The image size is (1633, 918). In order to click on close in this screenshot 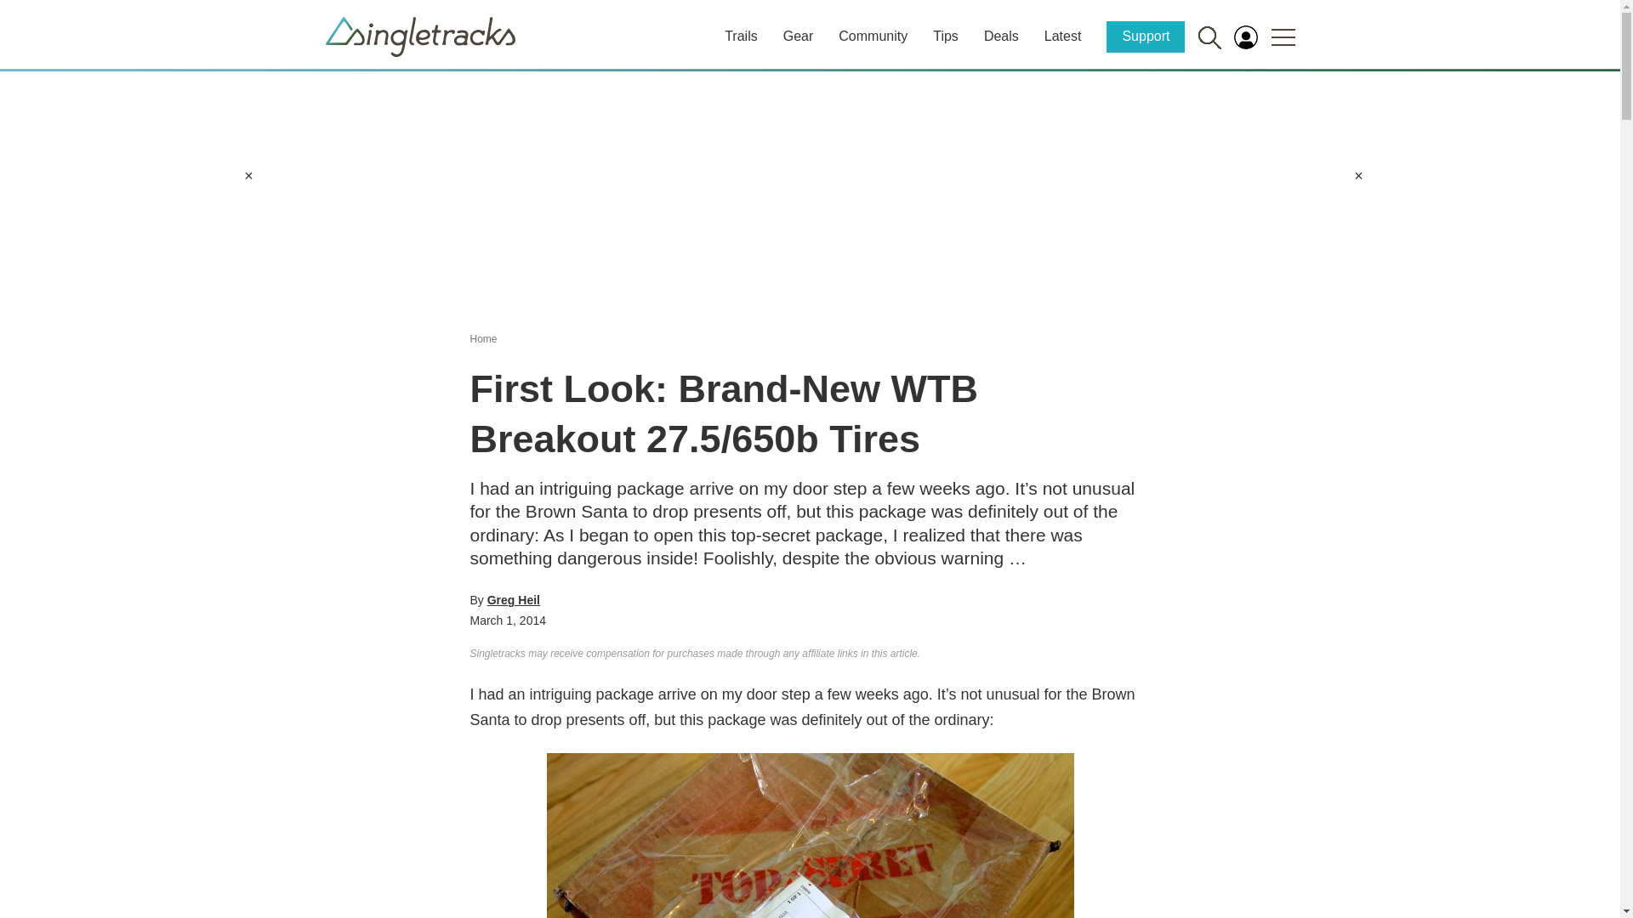, I will do `click(248, 175)`.